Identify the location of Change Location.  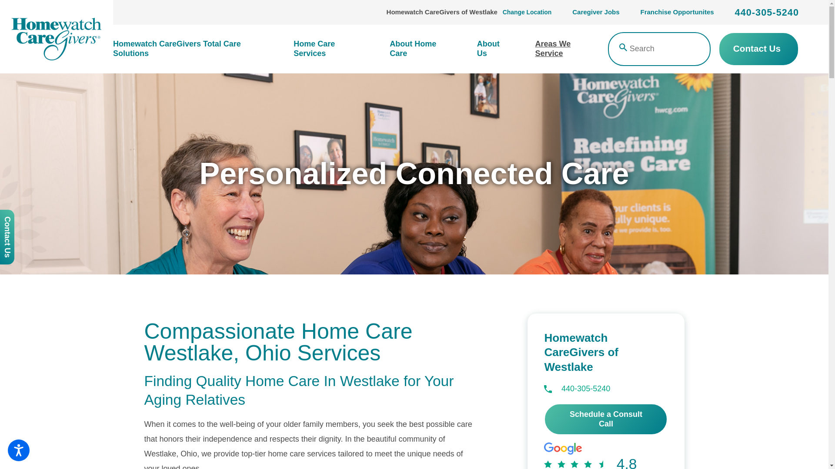
(527, 12).